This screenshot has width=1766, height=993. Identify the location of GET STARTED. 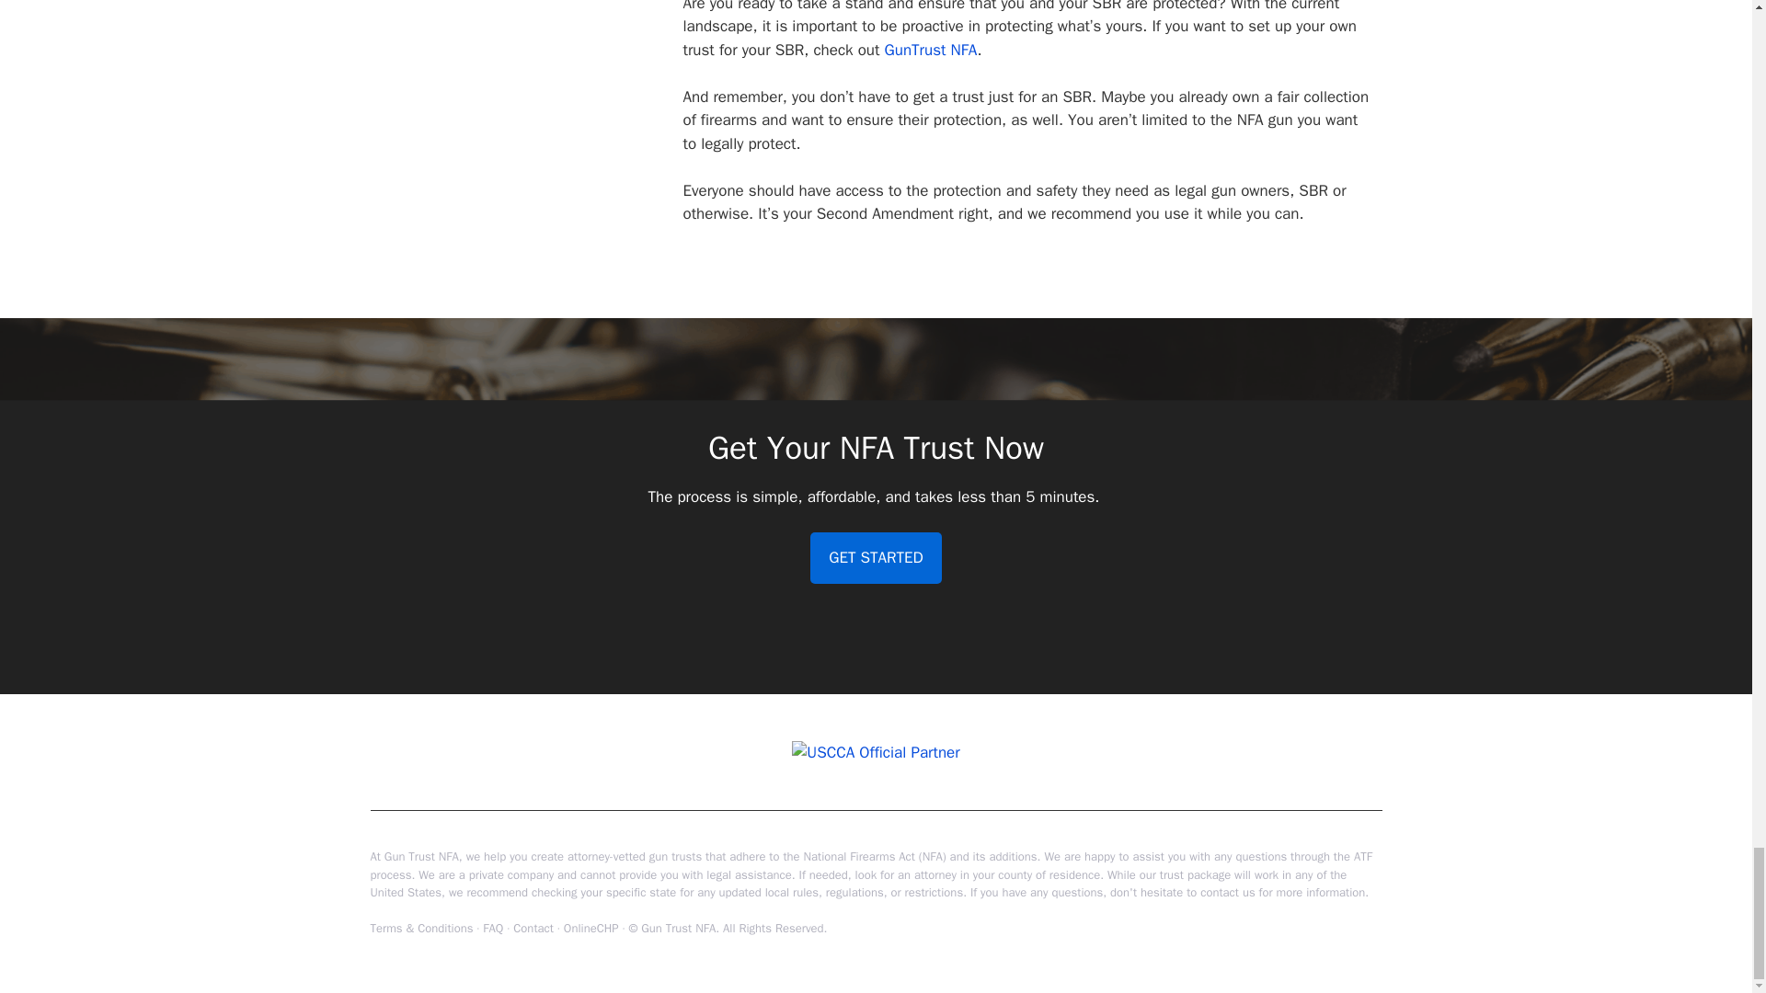
(876, 557).